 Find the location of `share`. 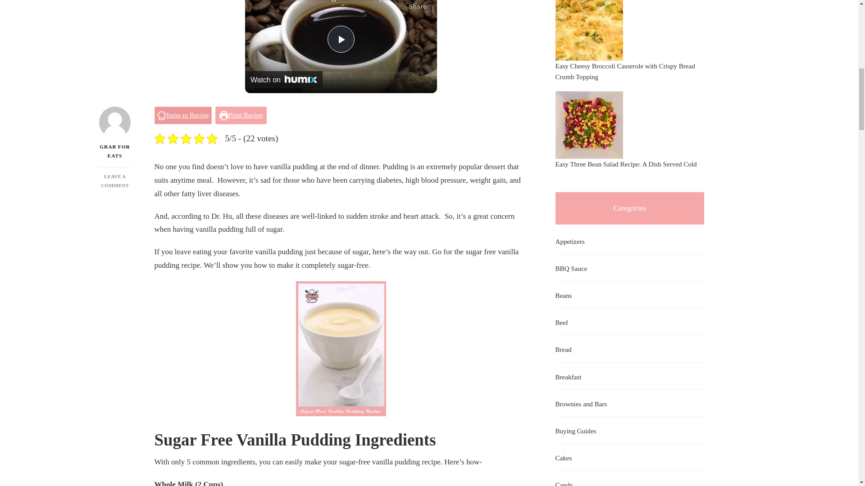

share is located at coordinates (418, 6).